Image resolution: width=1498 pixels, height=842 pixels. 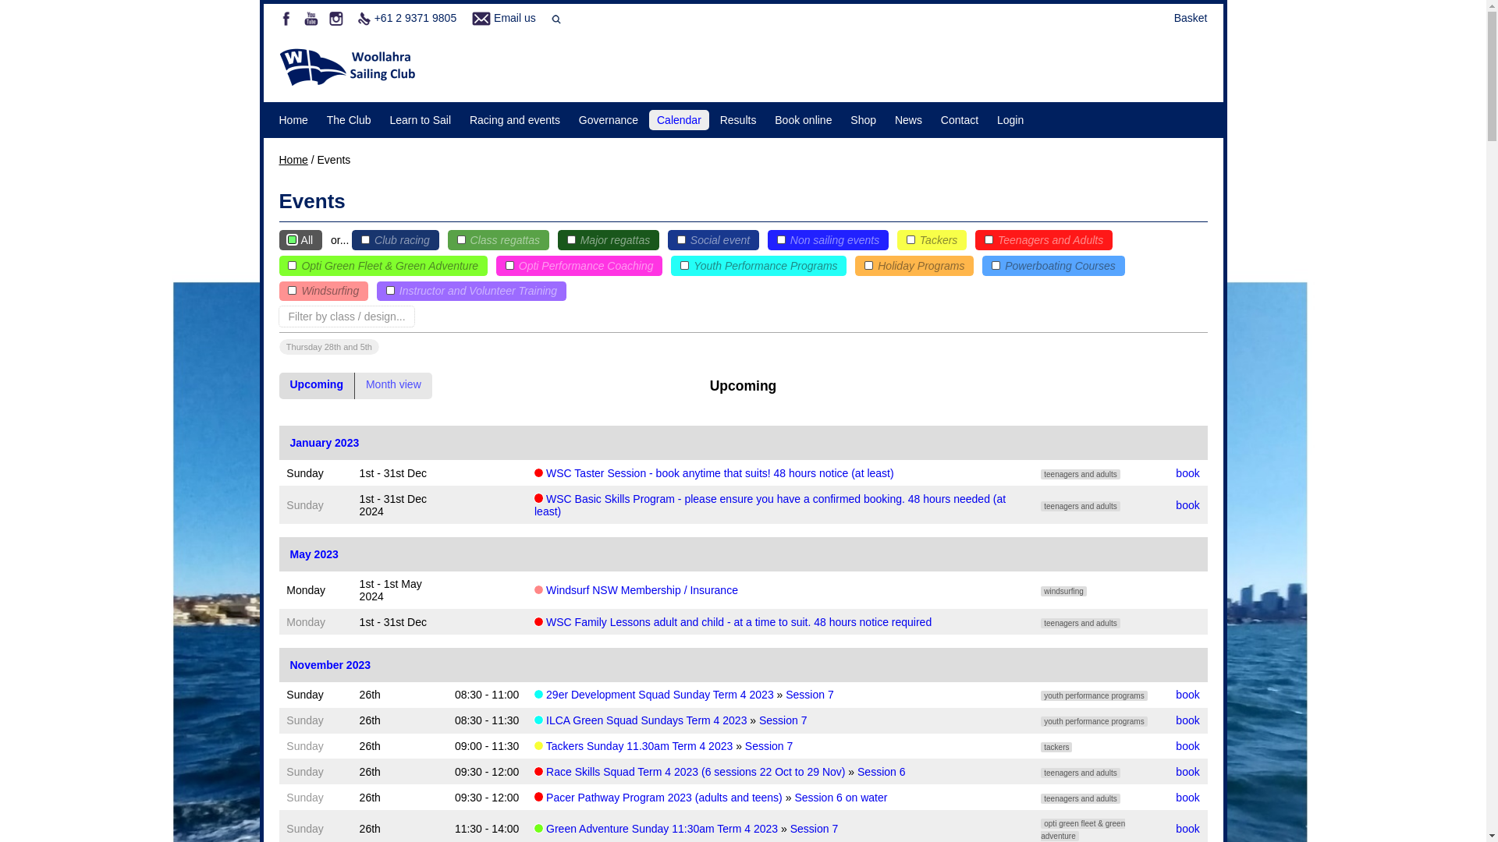 What do you see at coordinates (325, 292) in the screenshot?
I see `Windsurfing` at bounding box center [325, 292].